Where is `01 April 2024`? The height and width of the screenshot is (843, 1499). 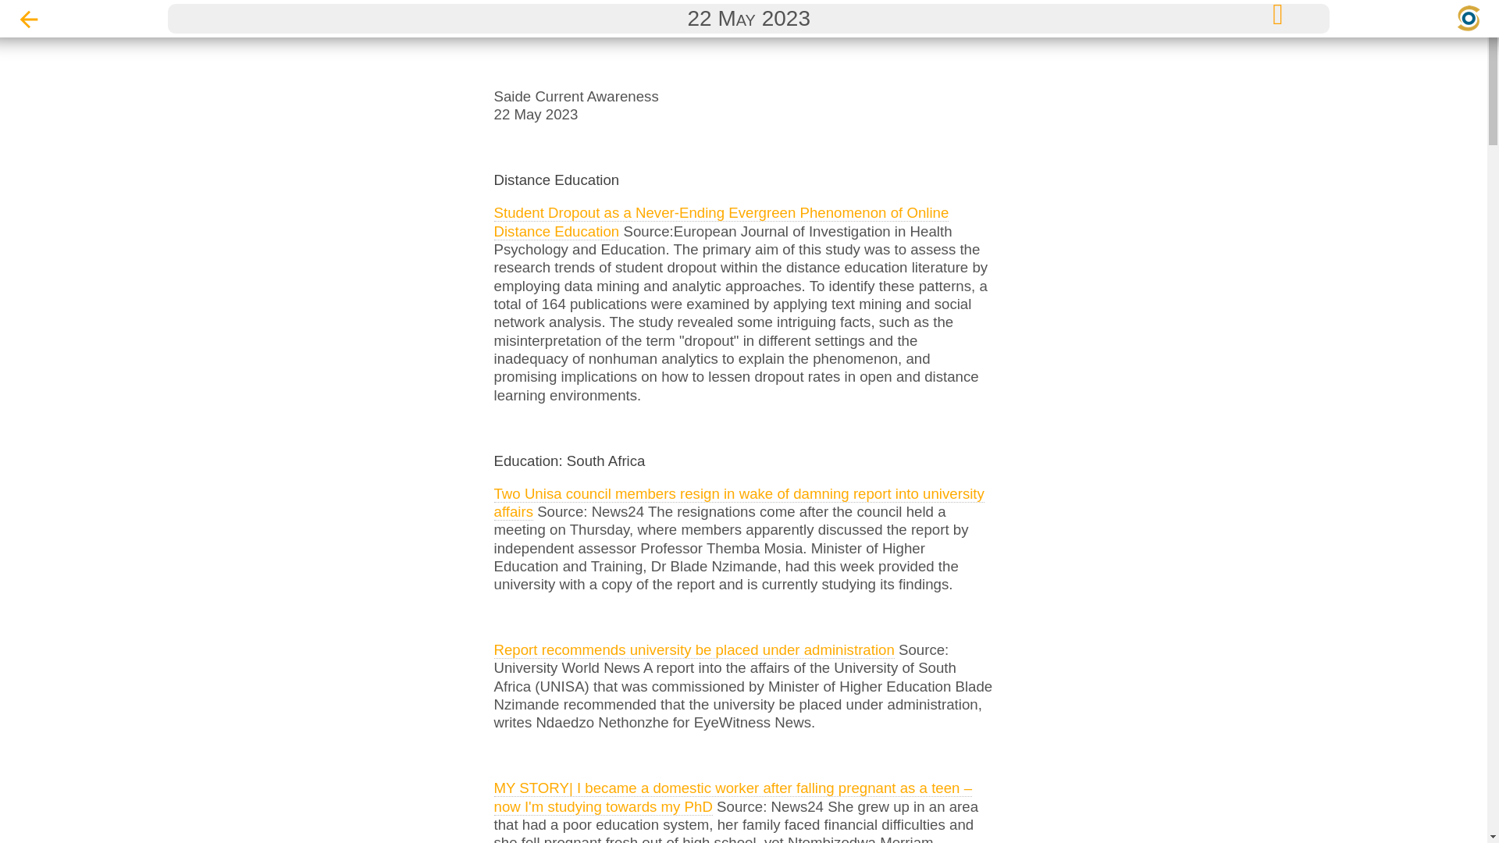 01 April 2024 is located at coordinates (743, 87).